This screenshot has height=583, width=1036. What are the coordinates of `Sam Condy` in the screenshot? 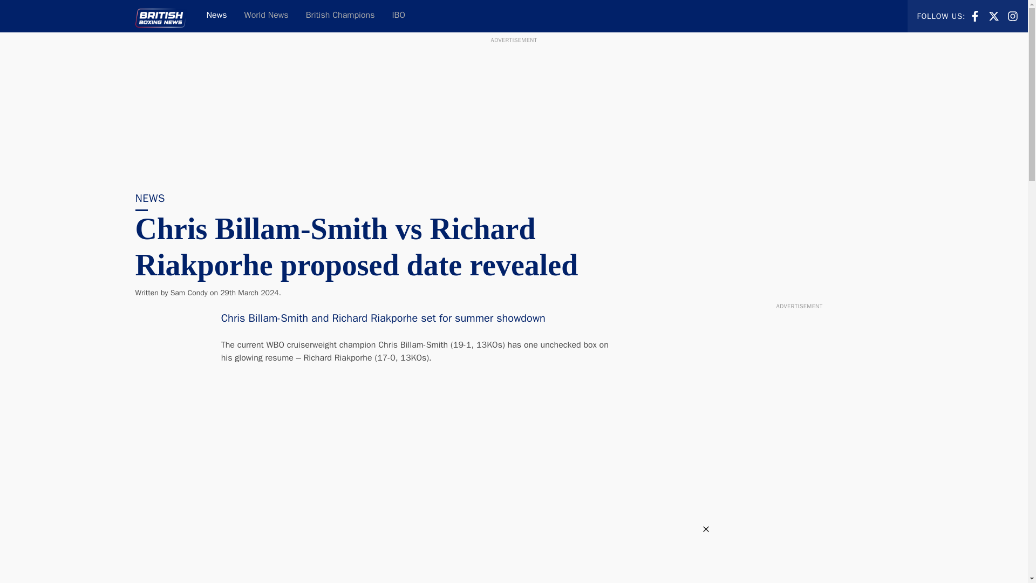 It's located at (974, 15).